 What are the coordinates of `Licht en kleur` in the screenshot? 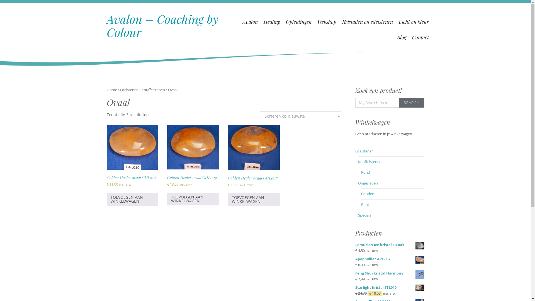 It's located at (414, 22).